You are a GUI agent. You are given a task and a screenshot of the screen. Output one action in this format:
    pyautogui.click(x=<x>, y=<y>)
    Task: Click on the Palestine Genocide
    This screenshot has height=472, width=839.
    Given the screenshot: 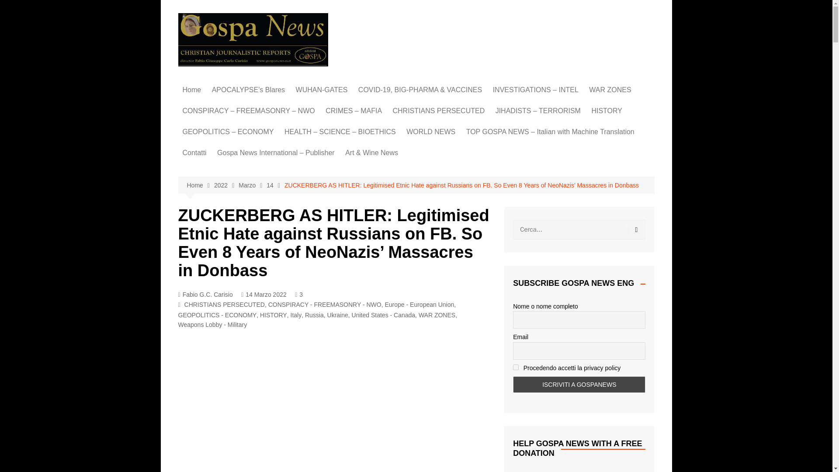 What is the action you would take?
    pyautogui.click(x=633, y=136)
    